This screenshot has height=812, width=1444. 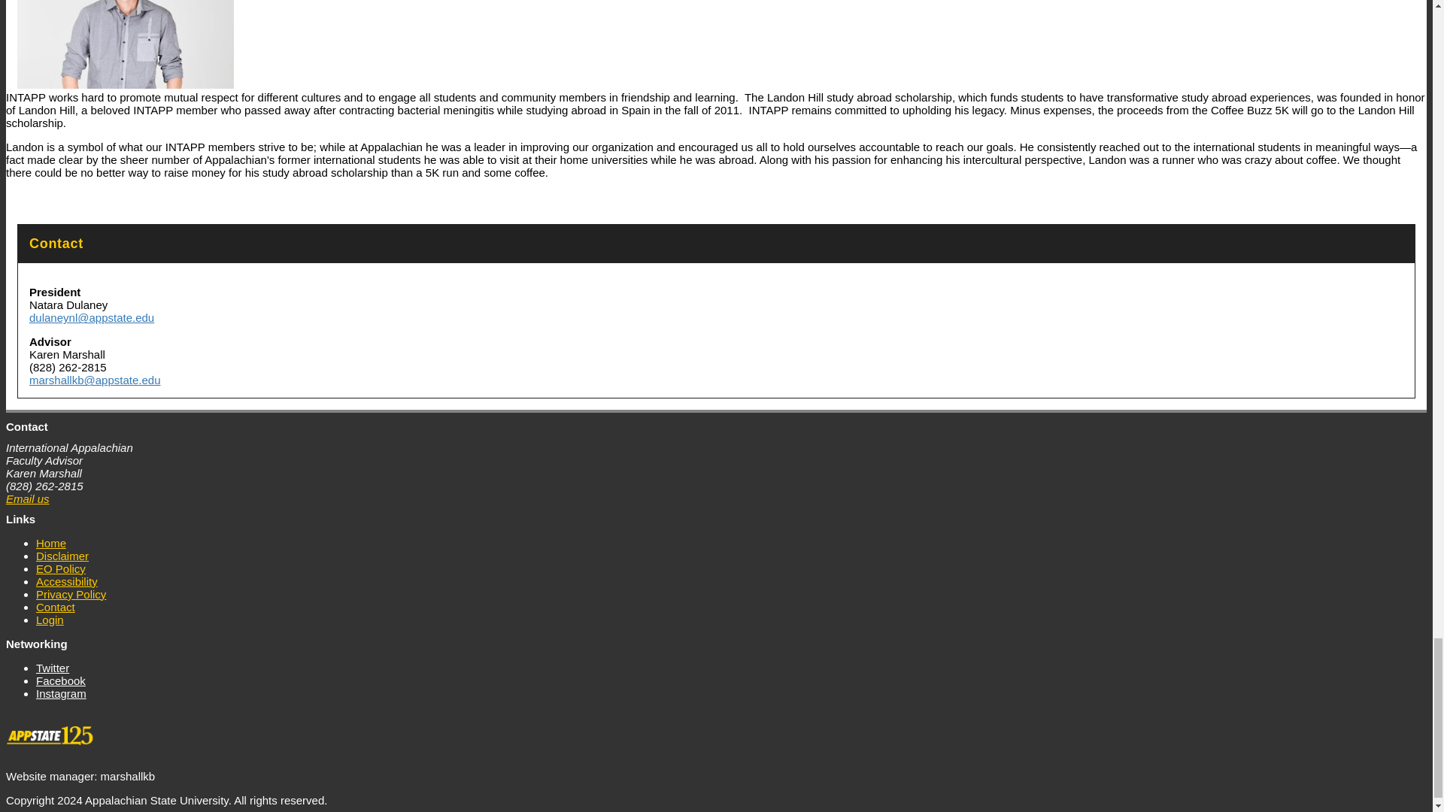 I want to click on Disclaimer, so click(x=62, y=556).